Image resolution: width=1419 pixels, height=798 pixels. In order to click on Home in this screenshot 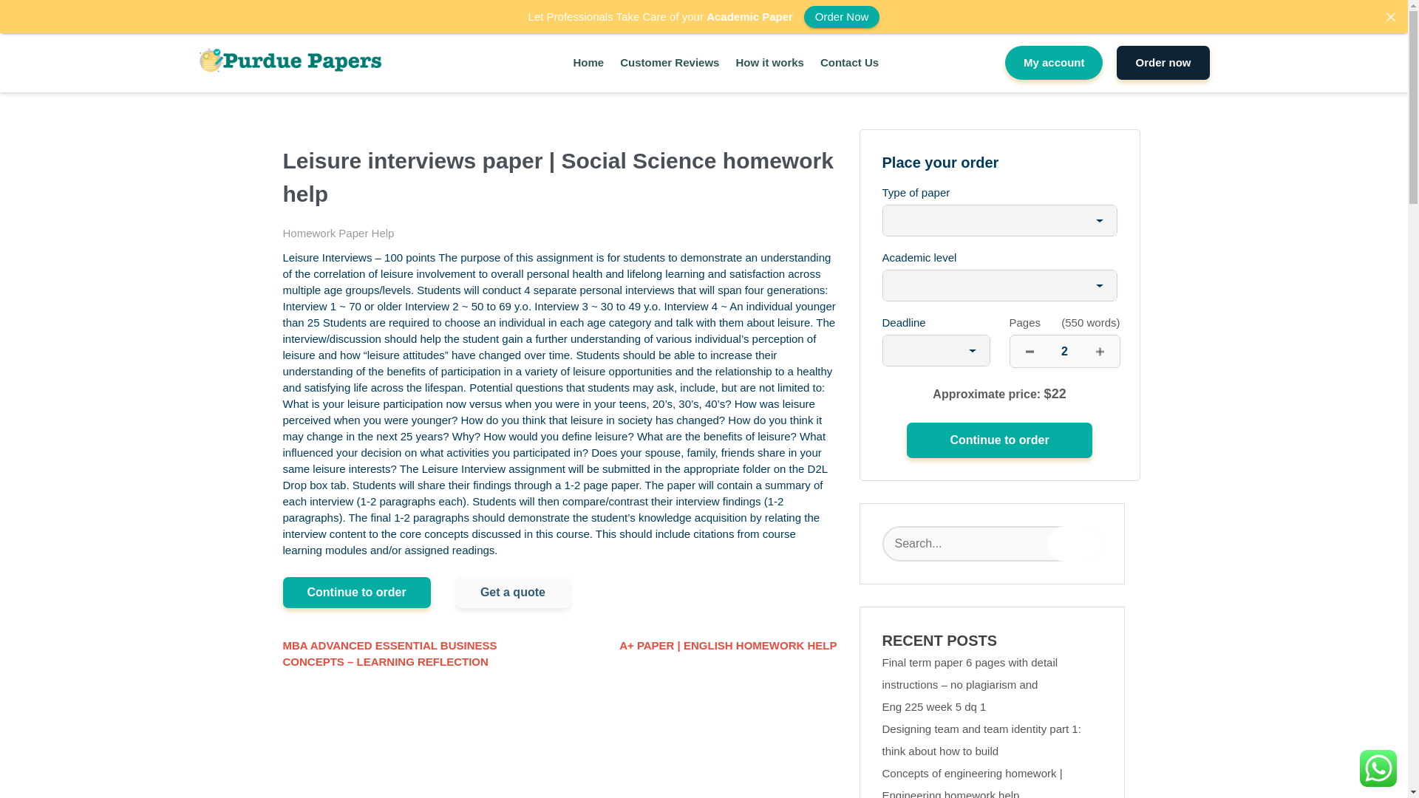, I will do `click(588, 64)`.